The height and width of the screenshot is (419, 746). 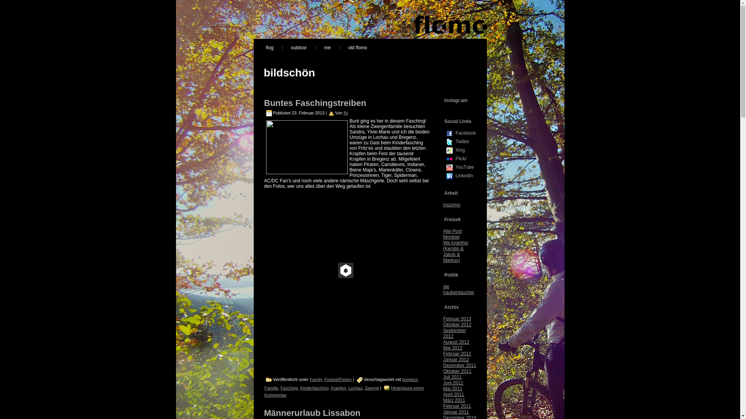 What do you see at coordinates (456, 412) in the screenshot?
I see `Januar 2011` at bounding box center [456, 412].